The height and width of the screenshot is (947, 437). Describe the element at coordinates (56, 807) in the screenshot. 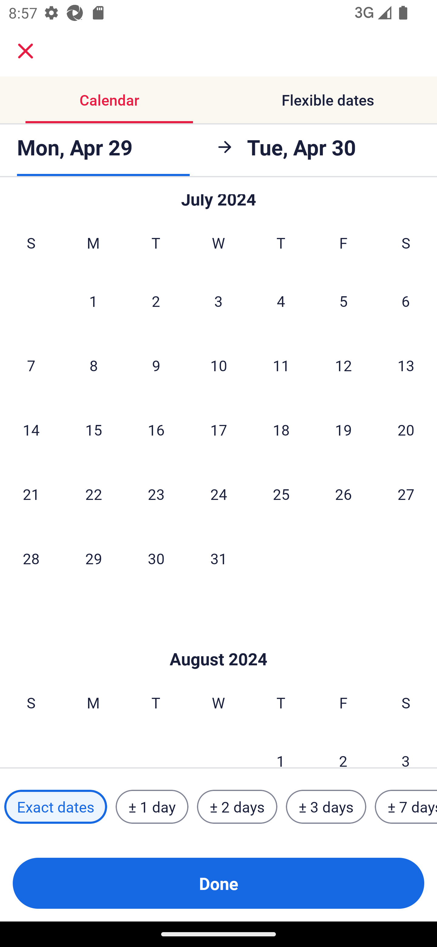

I see `Exact dates` at that location.